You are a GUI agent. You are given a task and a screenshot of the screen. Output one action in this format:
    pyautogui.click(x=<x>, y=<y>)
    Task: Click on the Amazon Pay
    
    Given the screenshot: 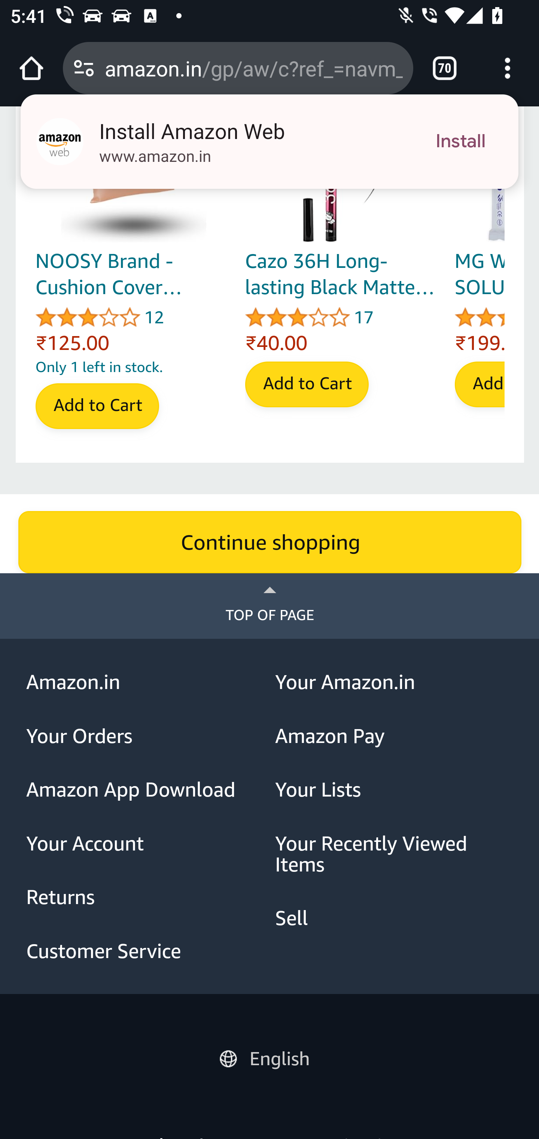 What is the action you would take?
    pyautogui.click(x=395, y=736)
    